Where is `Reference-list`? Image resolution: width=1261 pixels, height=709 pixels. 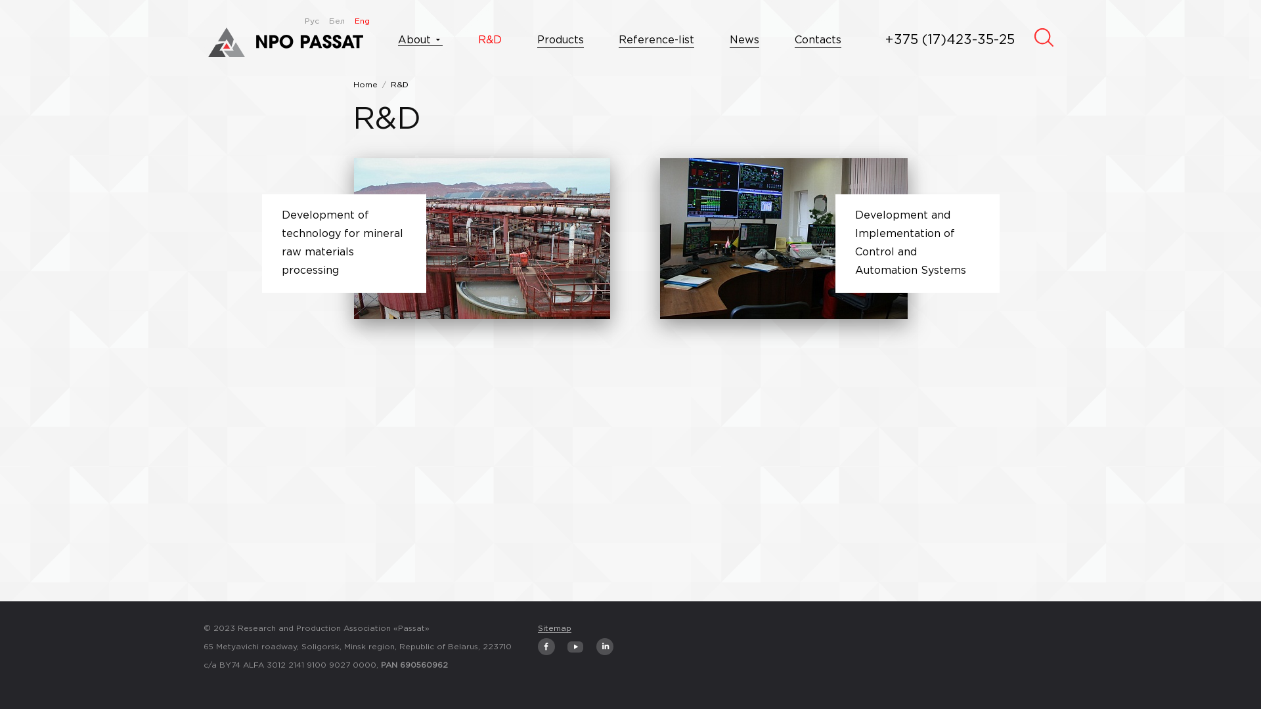
Reference-list is located at coordinates (657, 41).